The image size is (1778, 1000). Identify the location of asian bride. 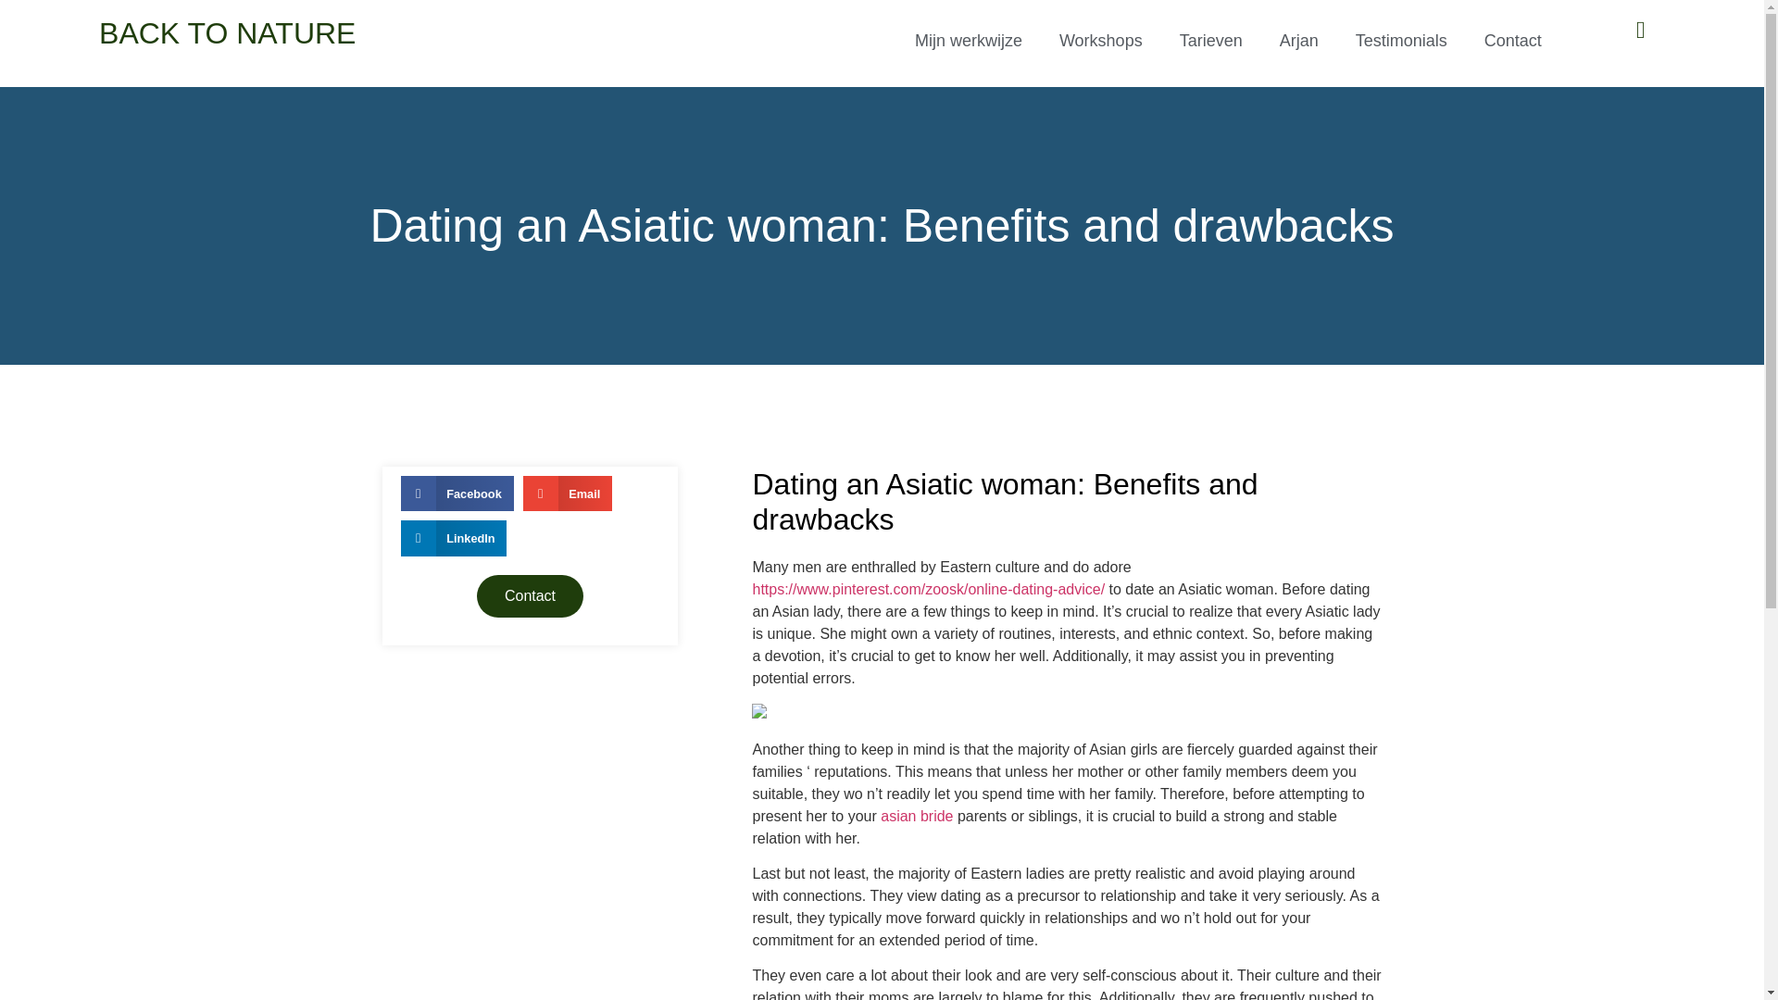
(917, 815).